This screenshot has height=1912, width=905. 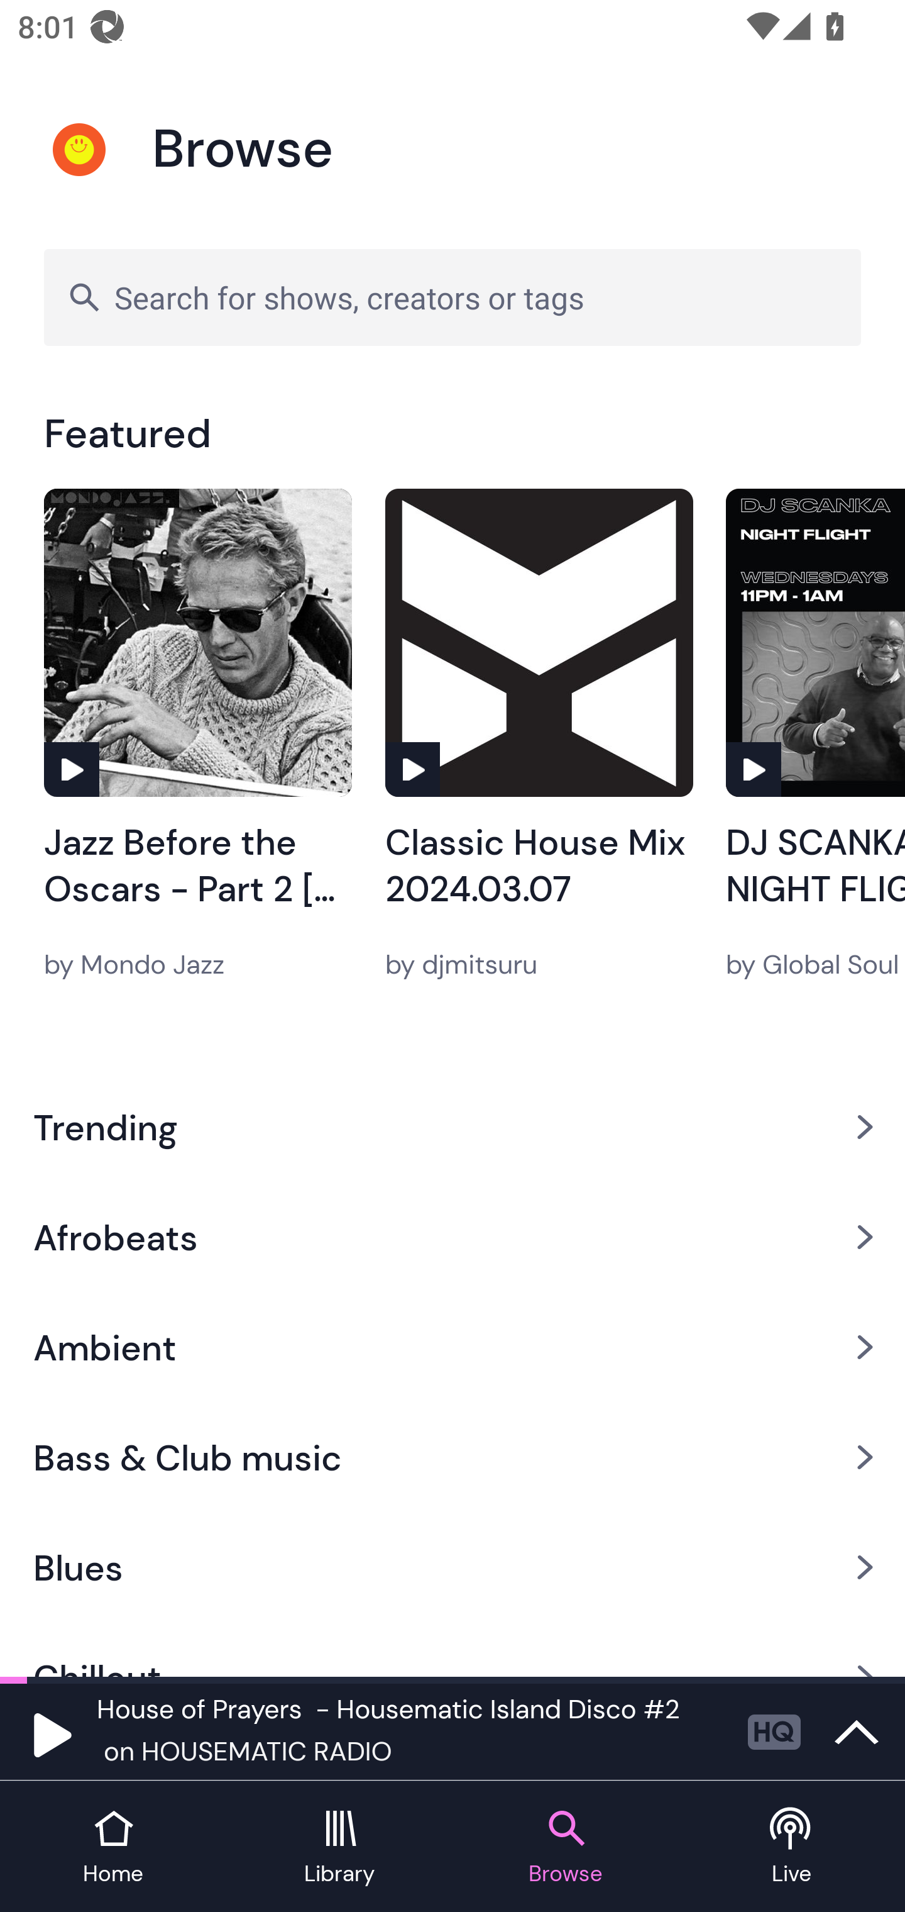 I want to click on Trending, so click(x=452, y=1127).